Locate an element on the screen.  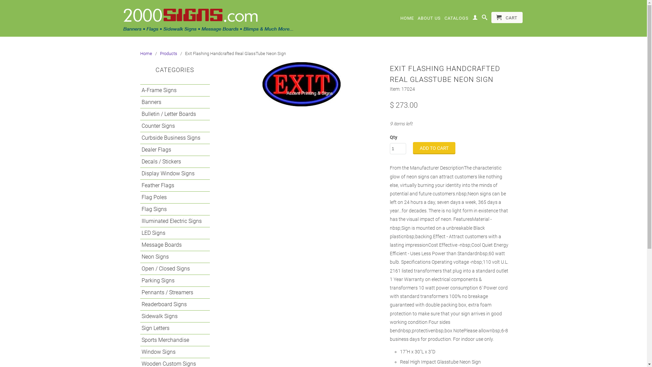
LED Signs is located at coordinates (172, 233).